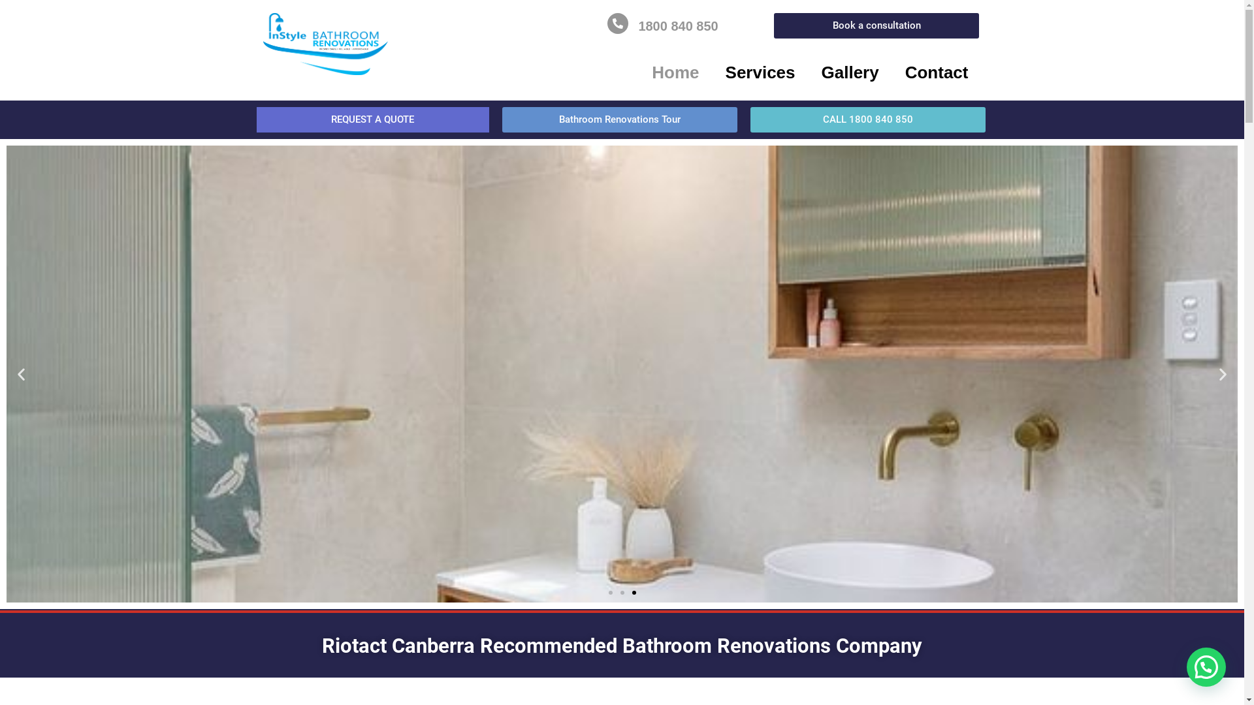 This screenshot has width=1254, height=705. Describe the element at coordinates (876, 26) in the screenshot. I see `Book a consultation` at that location.